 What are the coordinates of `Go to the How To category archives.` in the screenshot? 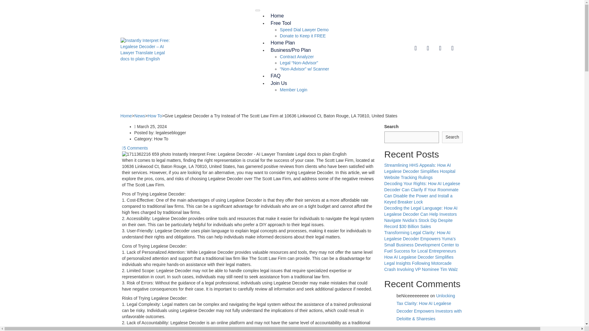 It's located at (155, 116).